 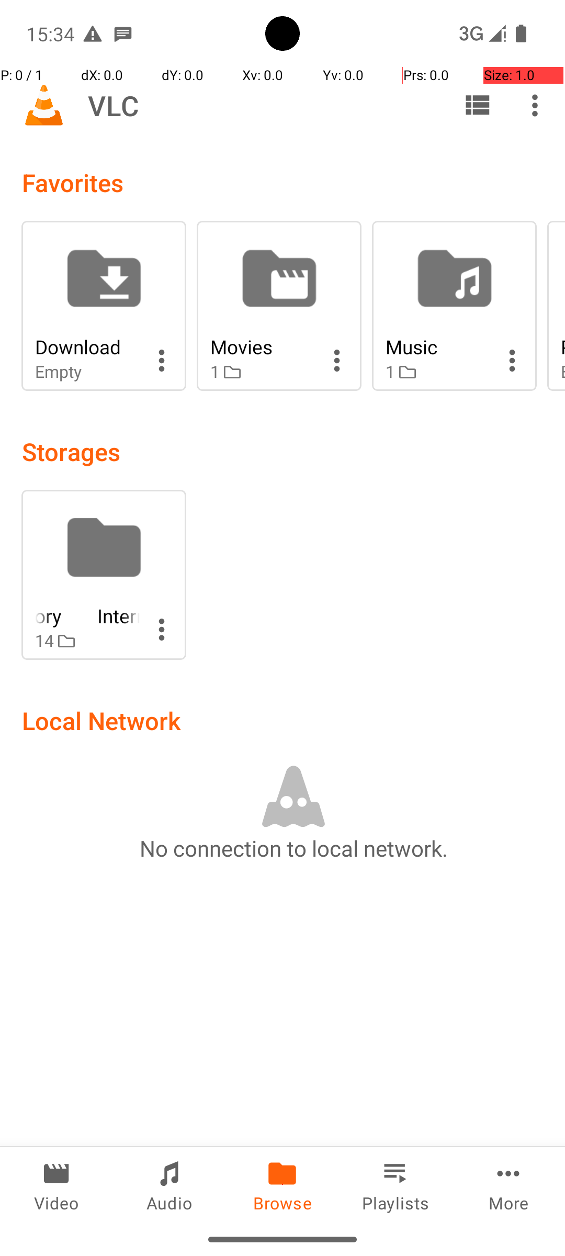 What do you see at coordinates (293, 848) in the screenshot?
I see `No connection to local network.` at bounding box center [293, 848].